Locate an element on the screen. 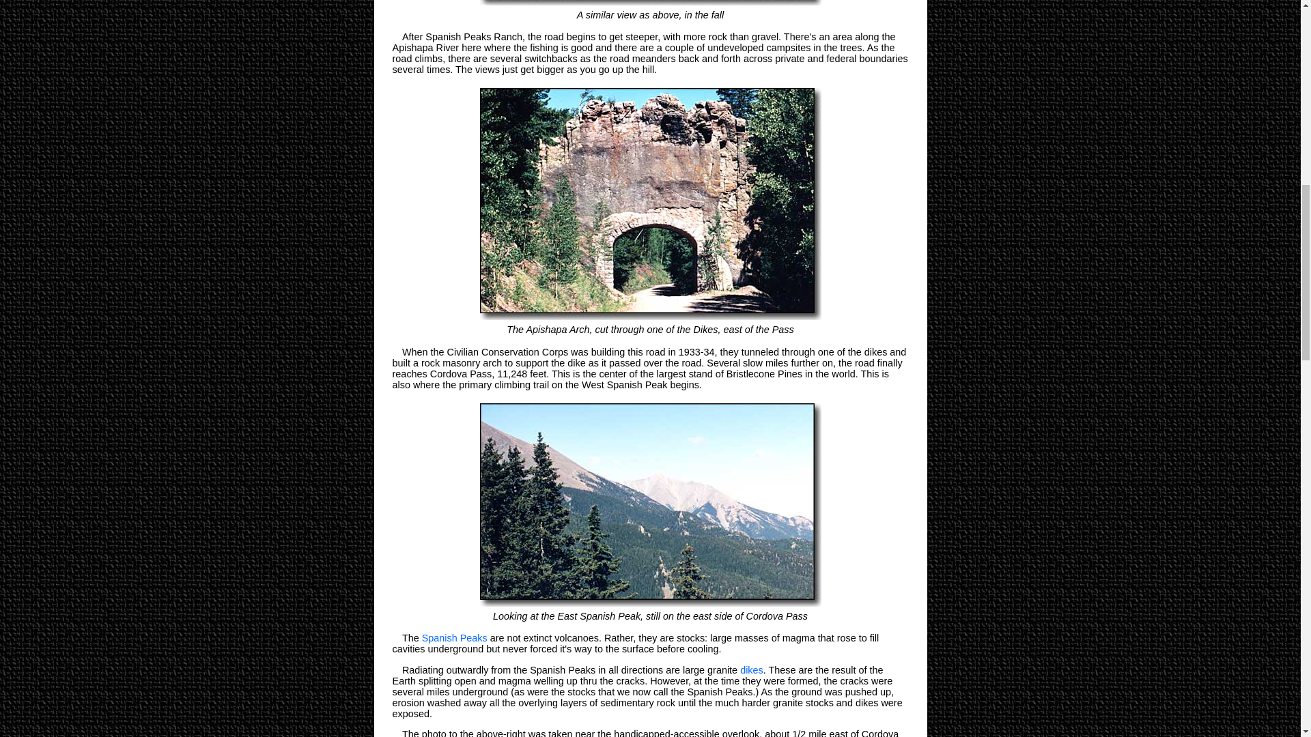 The height and width of the screenshot is (737, 1311). Fall colors is located at coordinates (650, 3).